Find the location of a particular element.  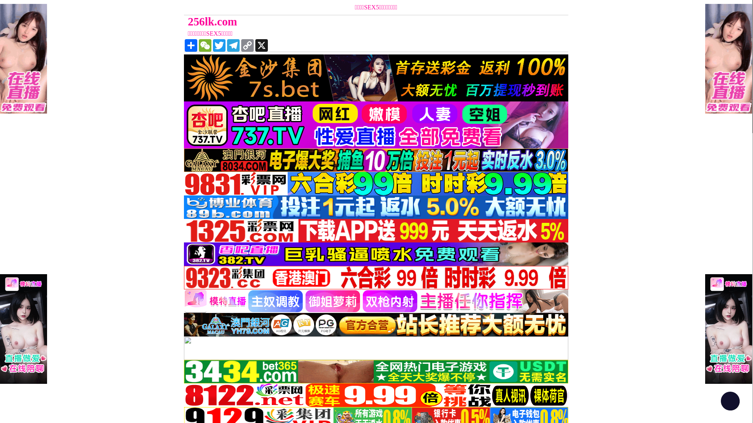

Telegram is located at coordinates (233, 45).